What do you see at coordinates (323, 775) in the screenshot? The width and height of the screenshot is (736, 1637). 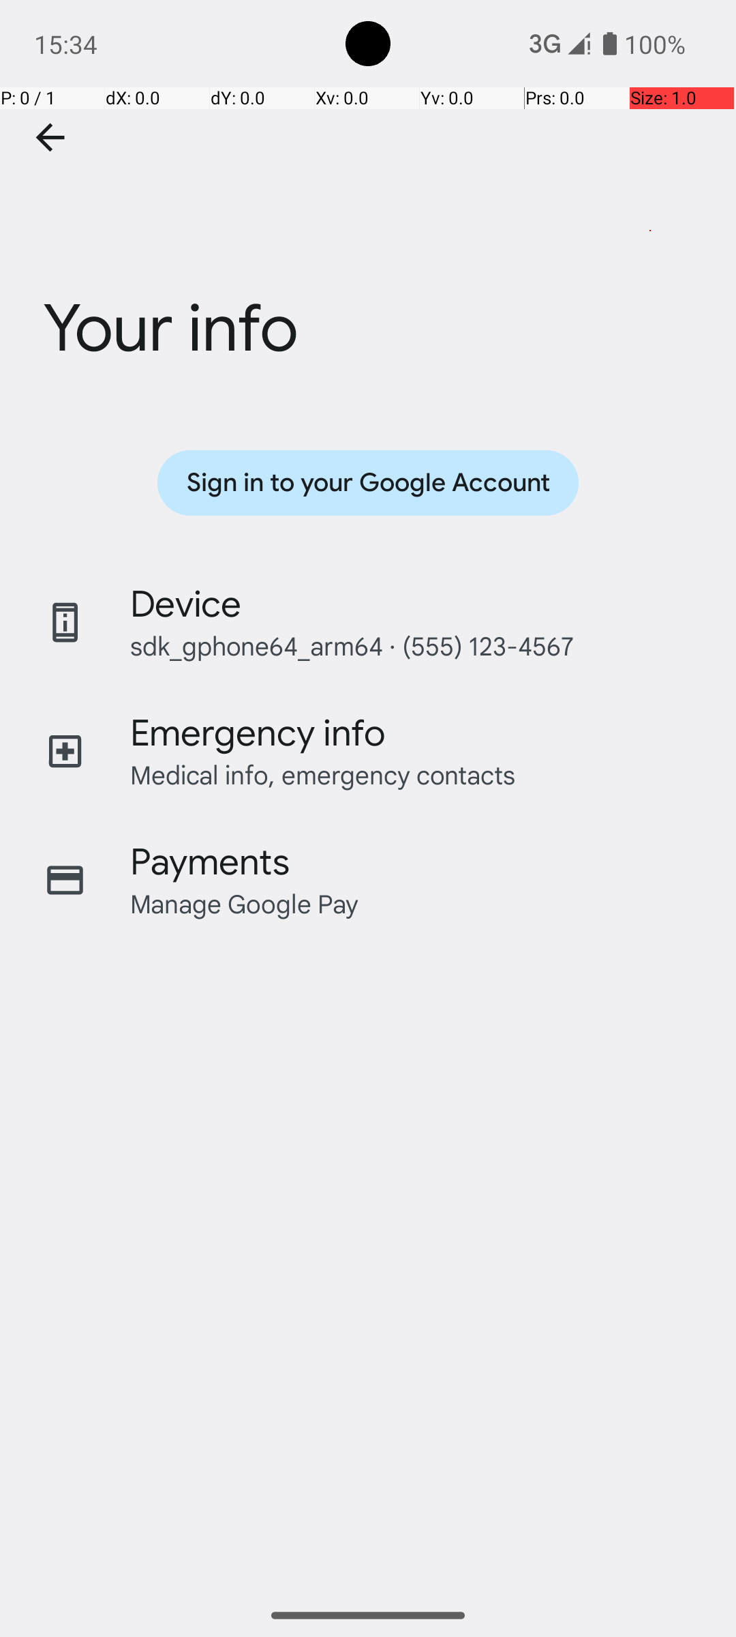 I see `Medical info, emergency contacts` at bounding box center [323, 775].